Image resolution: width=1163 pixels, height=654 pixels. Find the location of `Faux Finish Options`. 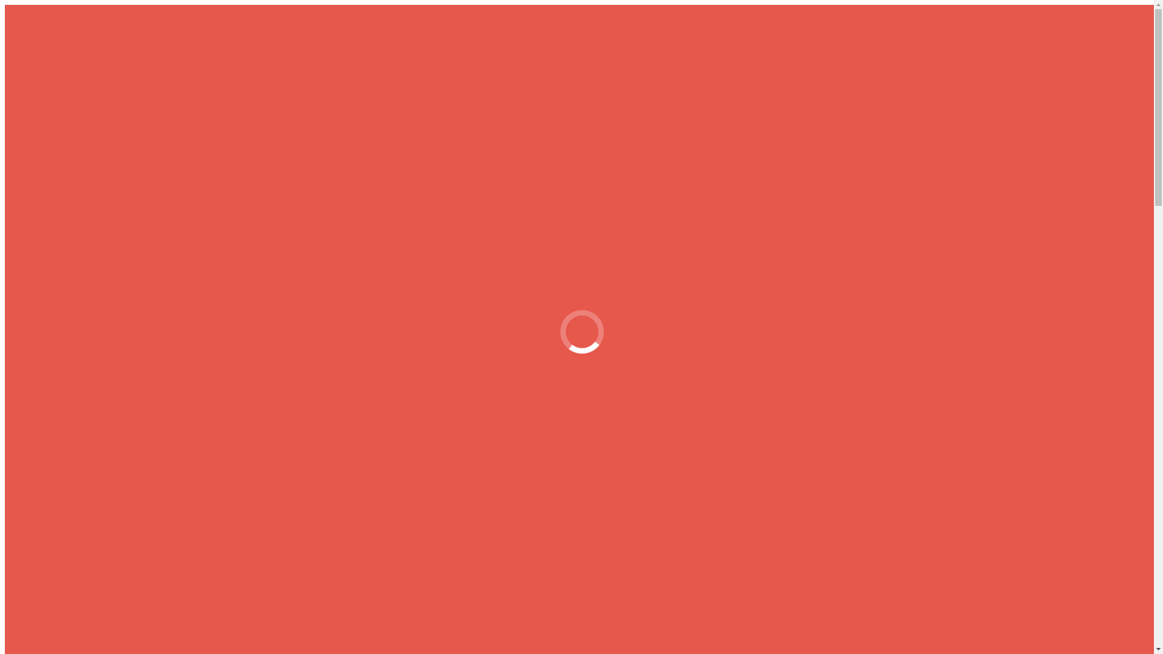

Faux Finish Options is located at coordinates (118, 150).